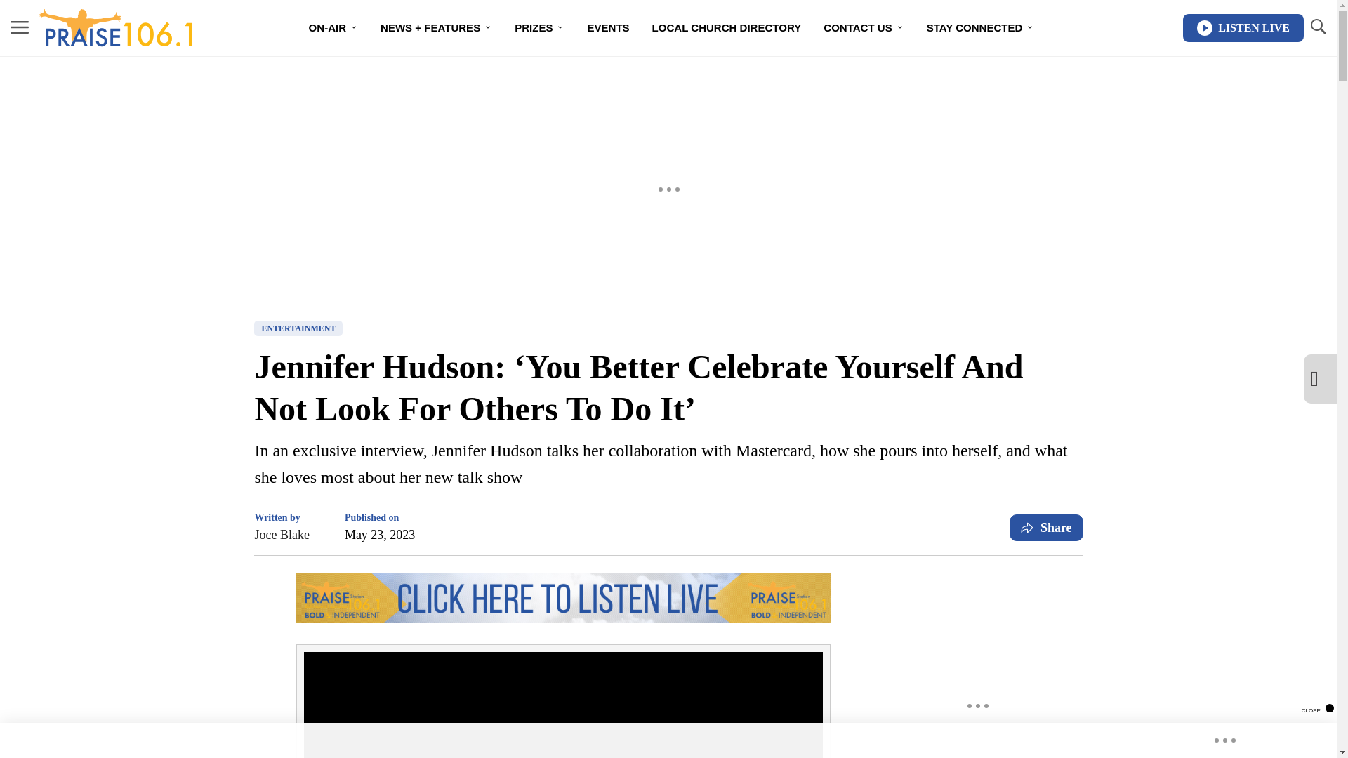  What do you see at coordinates (671, 77) in the screenshot?
I see `LOCAL ARTIST SPOTLIGHT` at bounding box center [671, 77].